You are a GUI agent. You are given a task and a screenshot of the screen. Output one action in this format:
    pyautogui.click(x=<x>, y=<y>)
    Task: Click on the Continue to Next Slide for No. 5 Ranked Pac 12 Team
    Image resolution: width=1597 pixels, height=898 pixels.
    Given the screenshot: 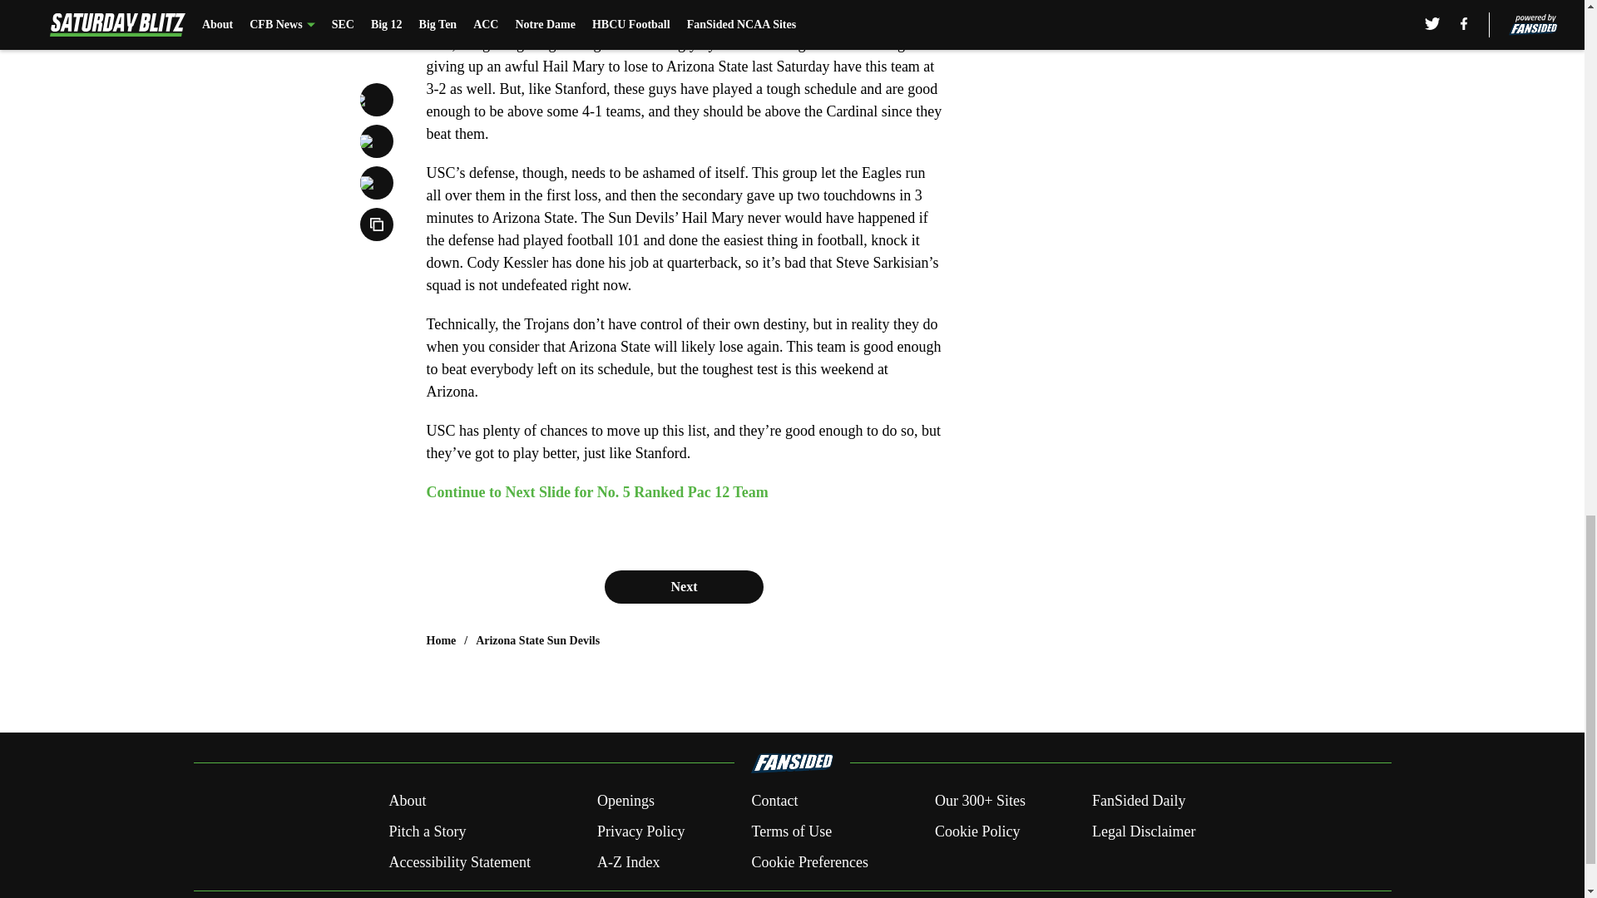 What is the action you would take?
    pyautogui.click(x=597, y=492)
    